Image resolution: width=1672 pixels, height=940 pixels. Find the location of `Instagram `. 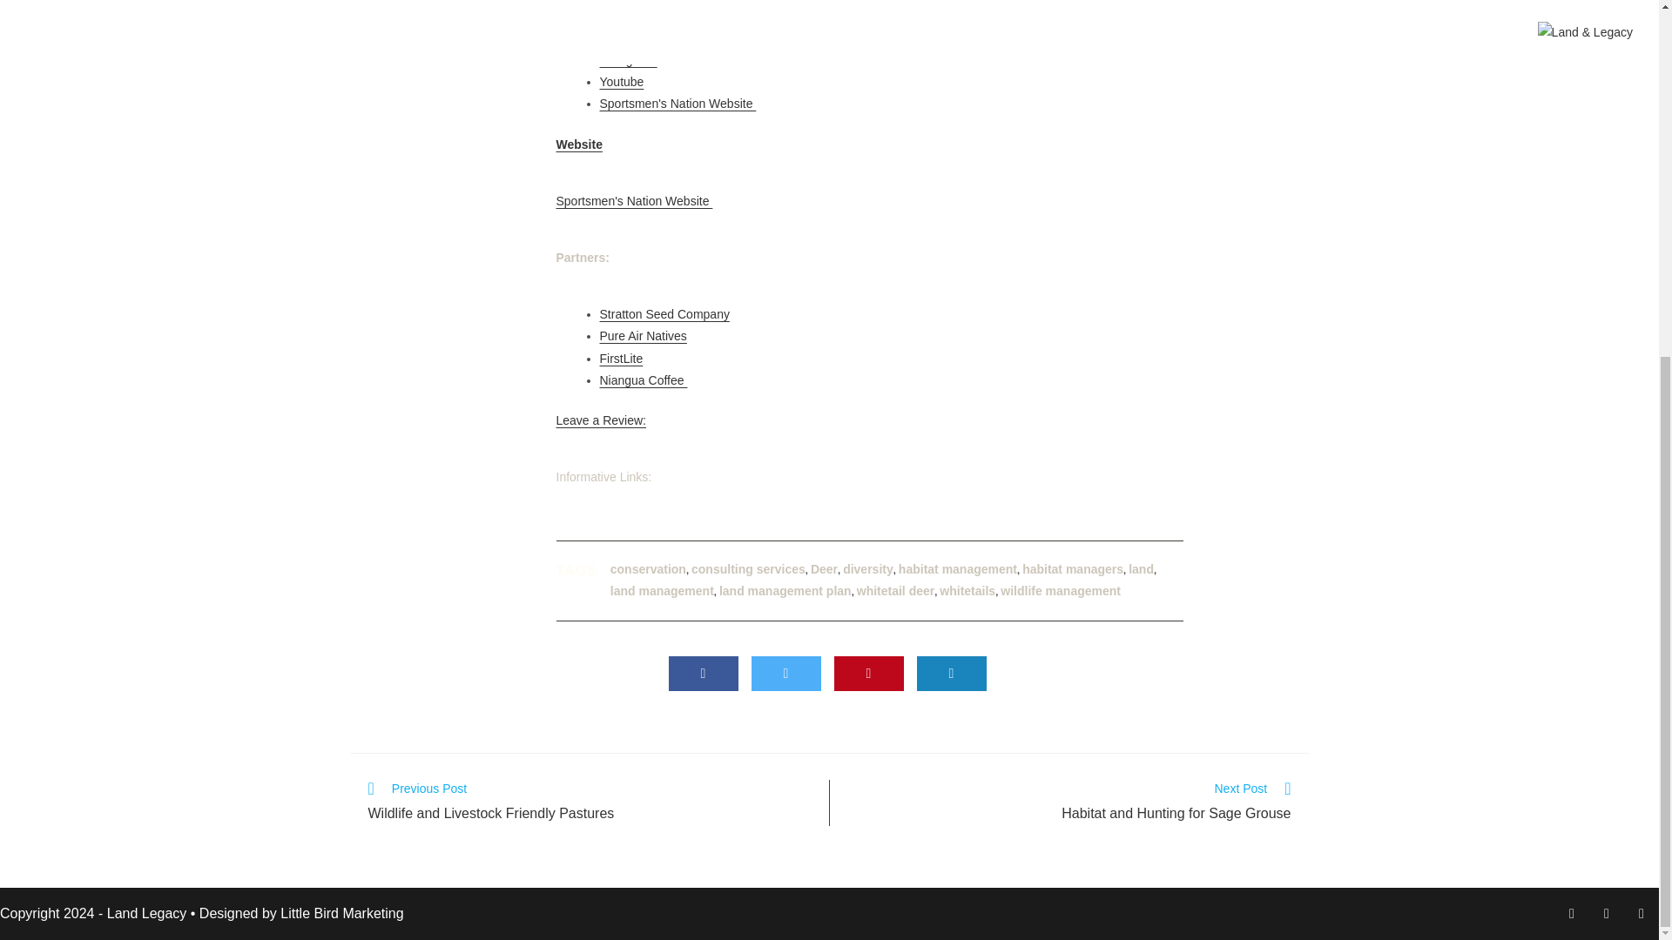

Instagram  is located at coordinates (627, 59).